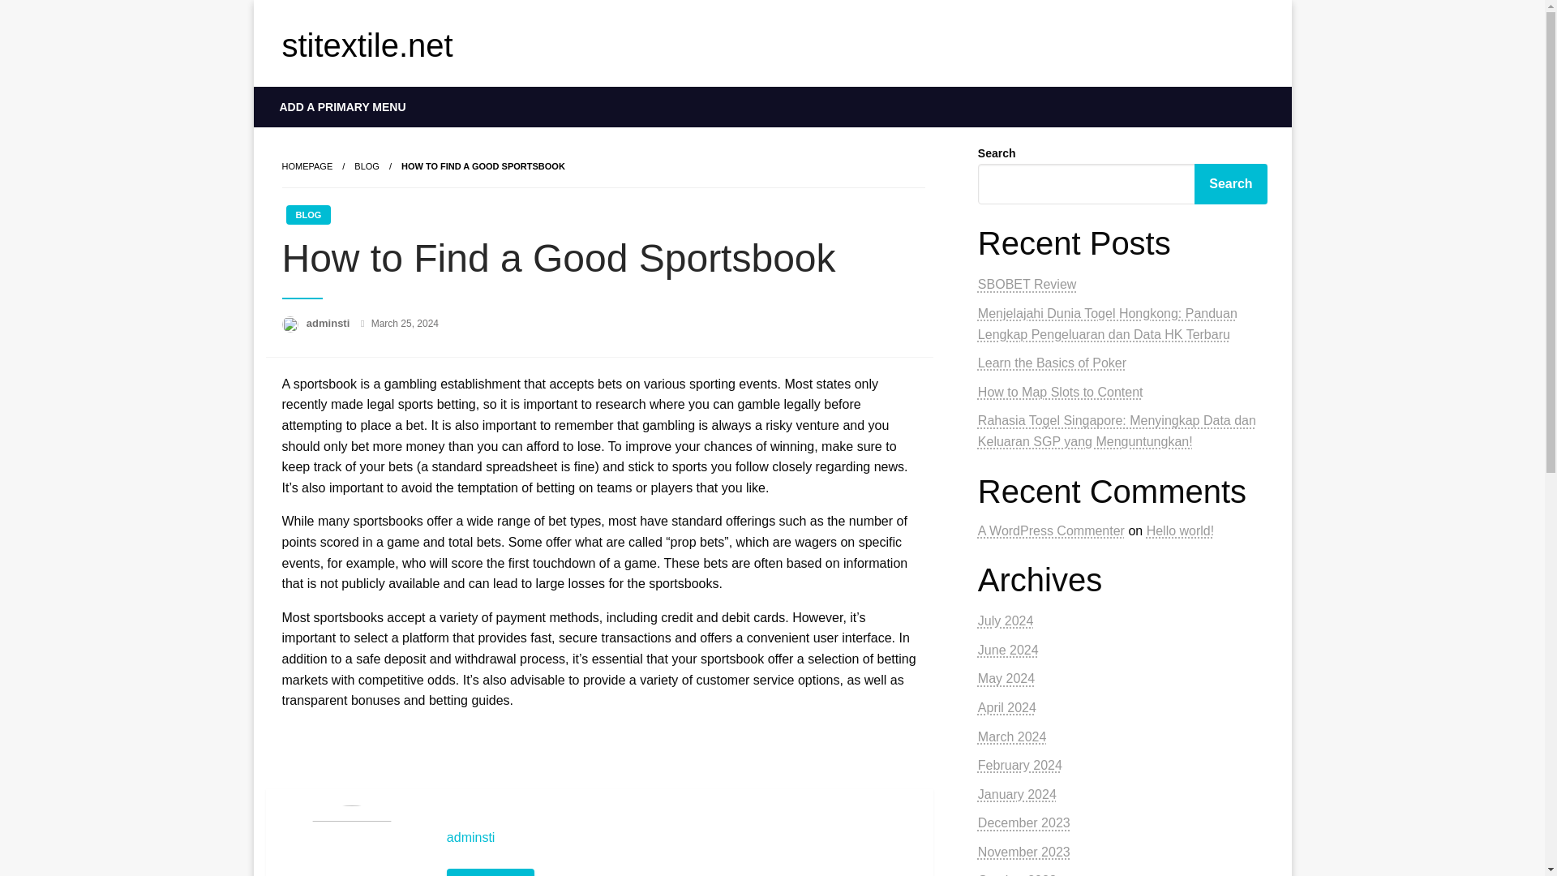  Describe the element at coordinates (1007, 707) in the screenshot. I see `April 2024` at that location.